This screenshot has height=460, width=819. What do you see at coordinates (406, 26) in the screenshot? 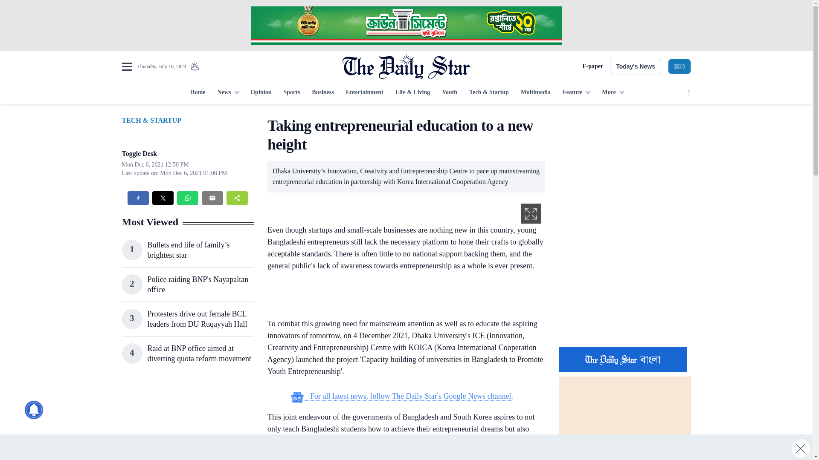
I see `3rd party ad content` at bounding box center [406, 26].